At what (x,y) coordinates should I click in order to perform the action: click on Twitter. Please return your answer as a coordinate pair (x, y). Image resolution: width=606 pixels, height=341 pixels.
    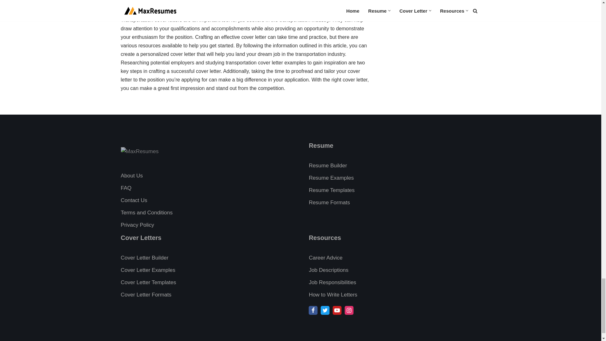
    Looking at the image, I should click on (325, 310).